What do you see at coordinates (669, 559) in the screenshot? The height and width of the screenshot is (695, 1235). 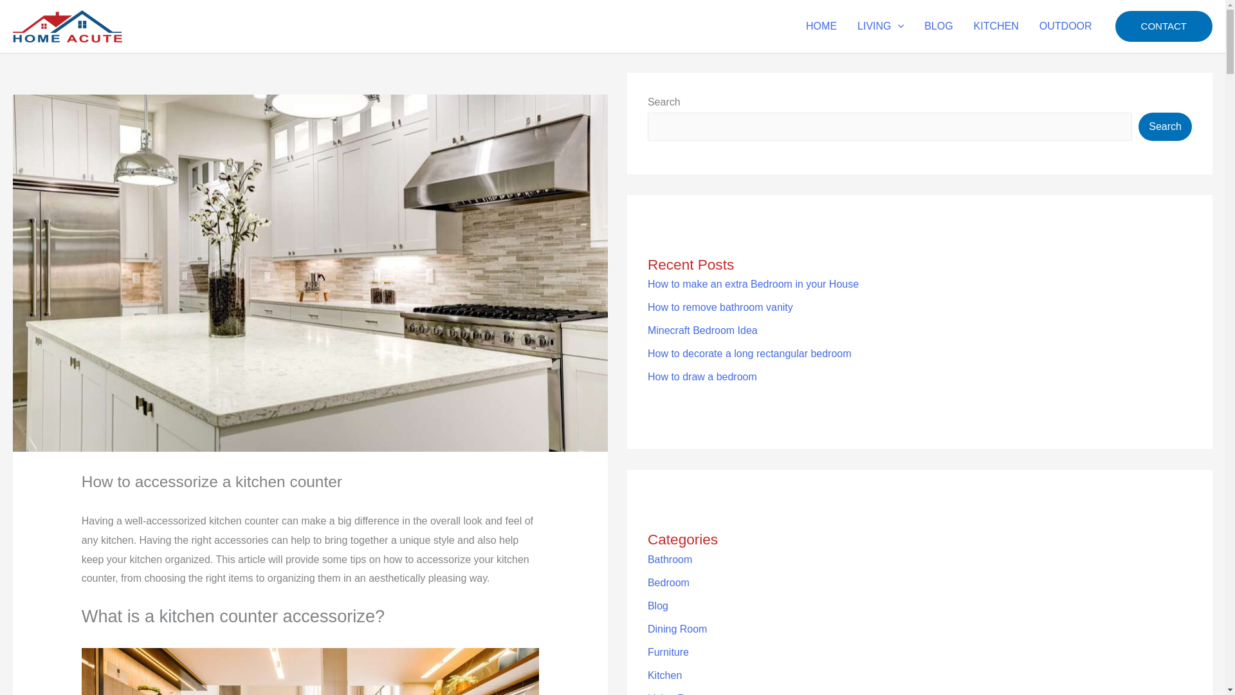 I see `Bathroom` at bounding box center [669, 559].